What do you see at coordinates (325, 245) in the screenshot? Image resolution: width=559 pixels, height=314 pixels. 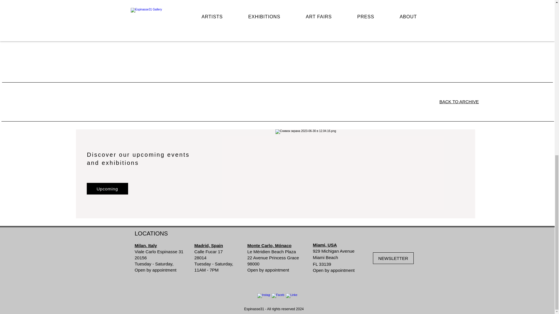 I see `Miami, USA` at bounding box center [325, 245].